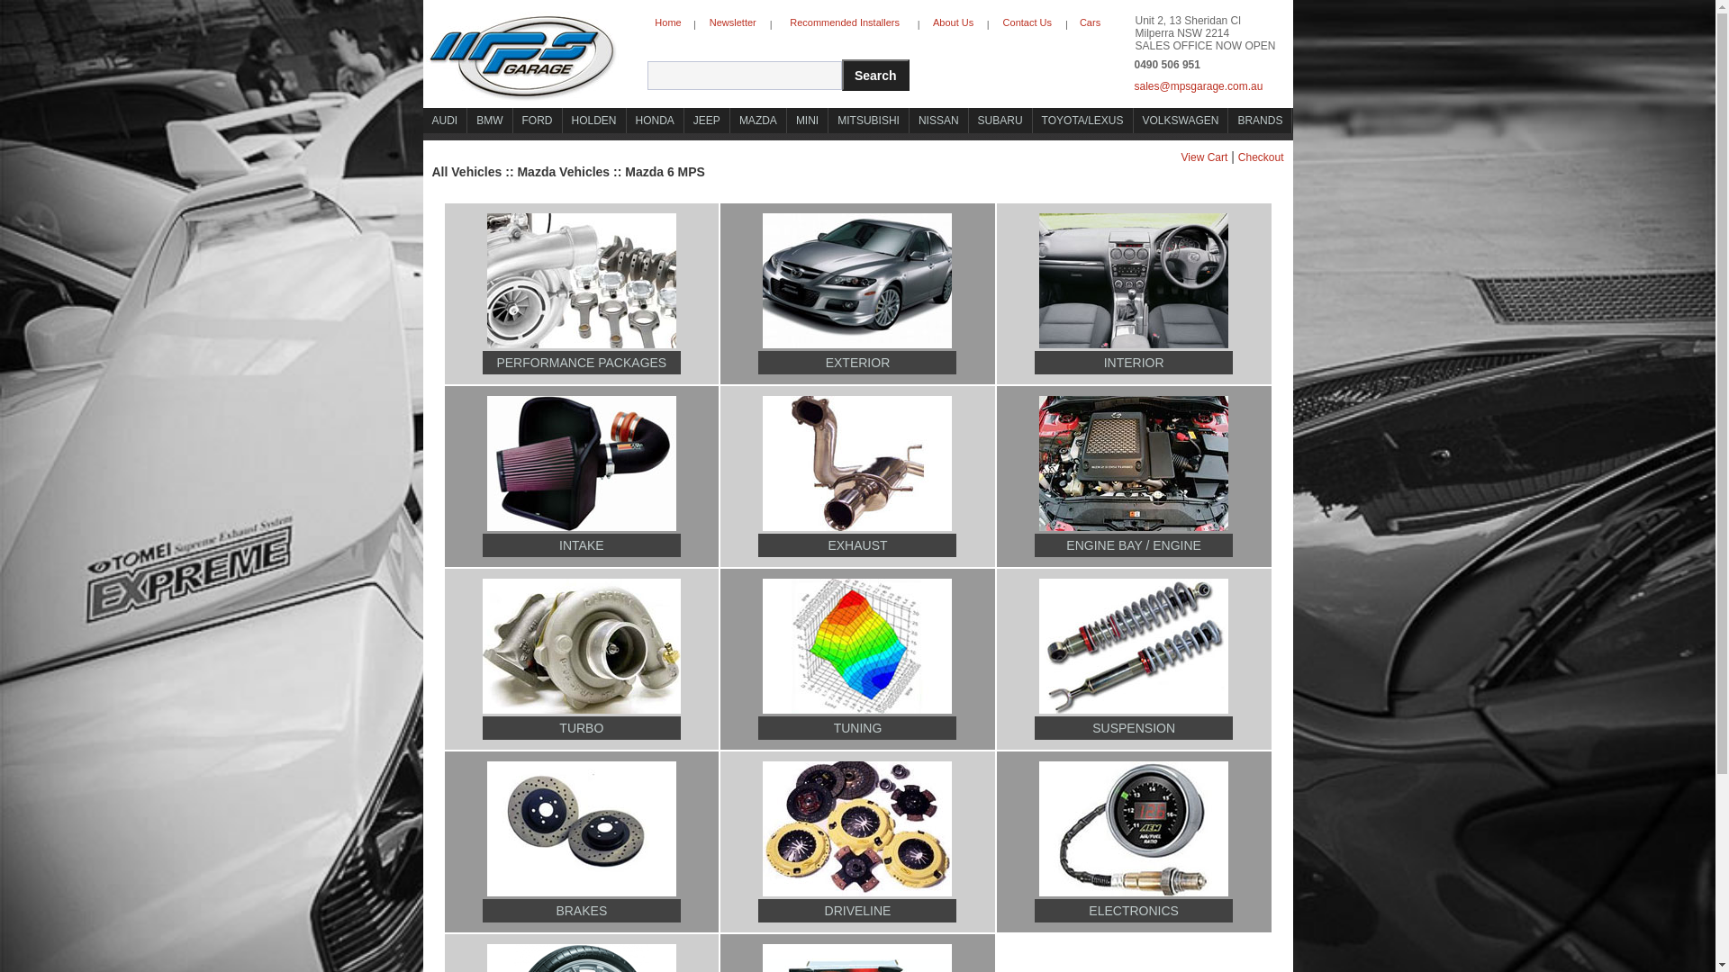  What do you see at coordinates (1027, 23) in the screenshot?
I see `Contact Us` at bounding box center [1027, 23].